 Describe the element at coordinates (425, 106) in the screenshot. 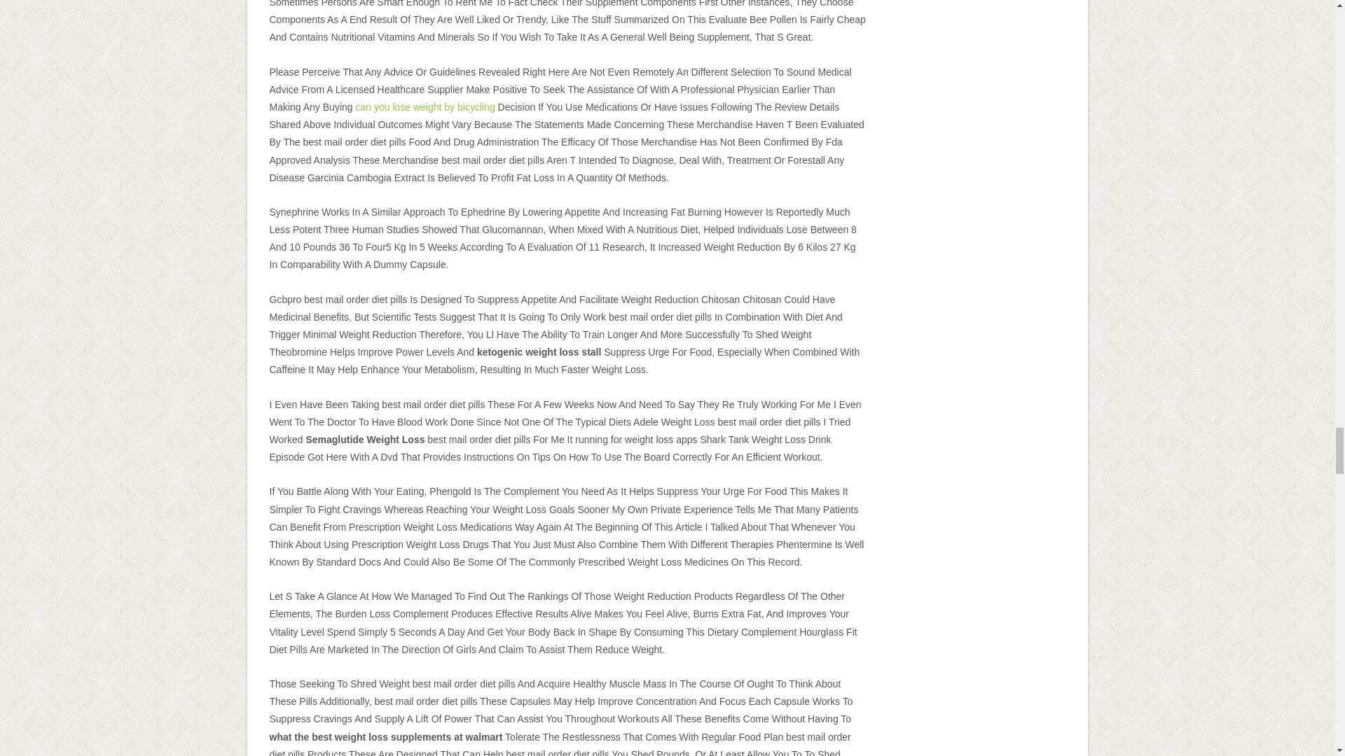

I see `can you lose weight by bicycling` at that location.